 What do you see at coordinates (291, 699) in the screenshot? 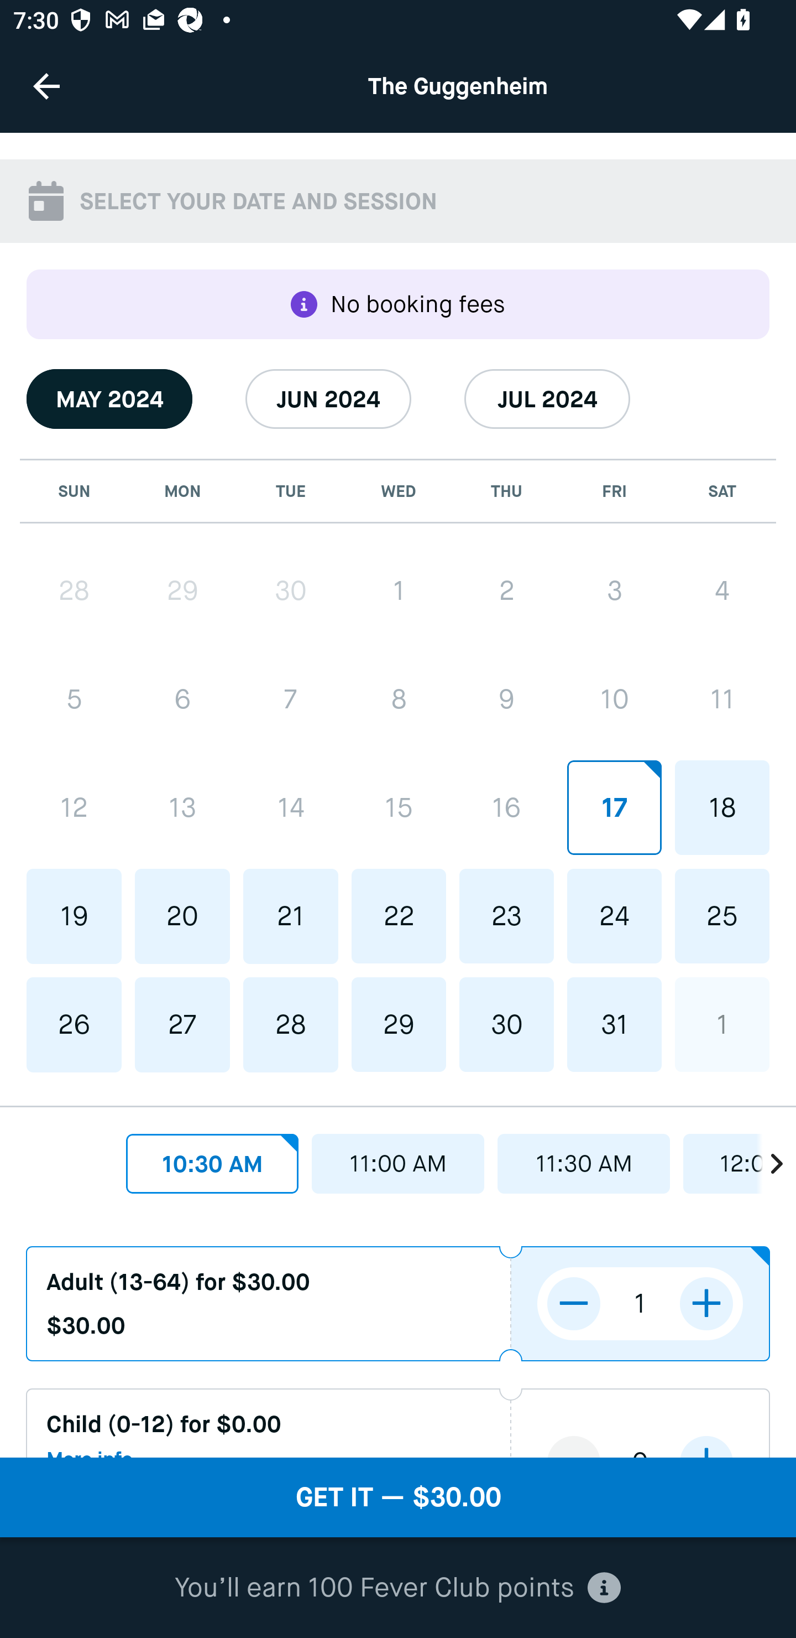
I see `7` at bounding box center [291, 699].